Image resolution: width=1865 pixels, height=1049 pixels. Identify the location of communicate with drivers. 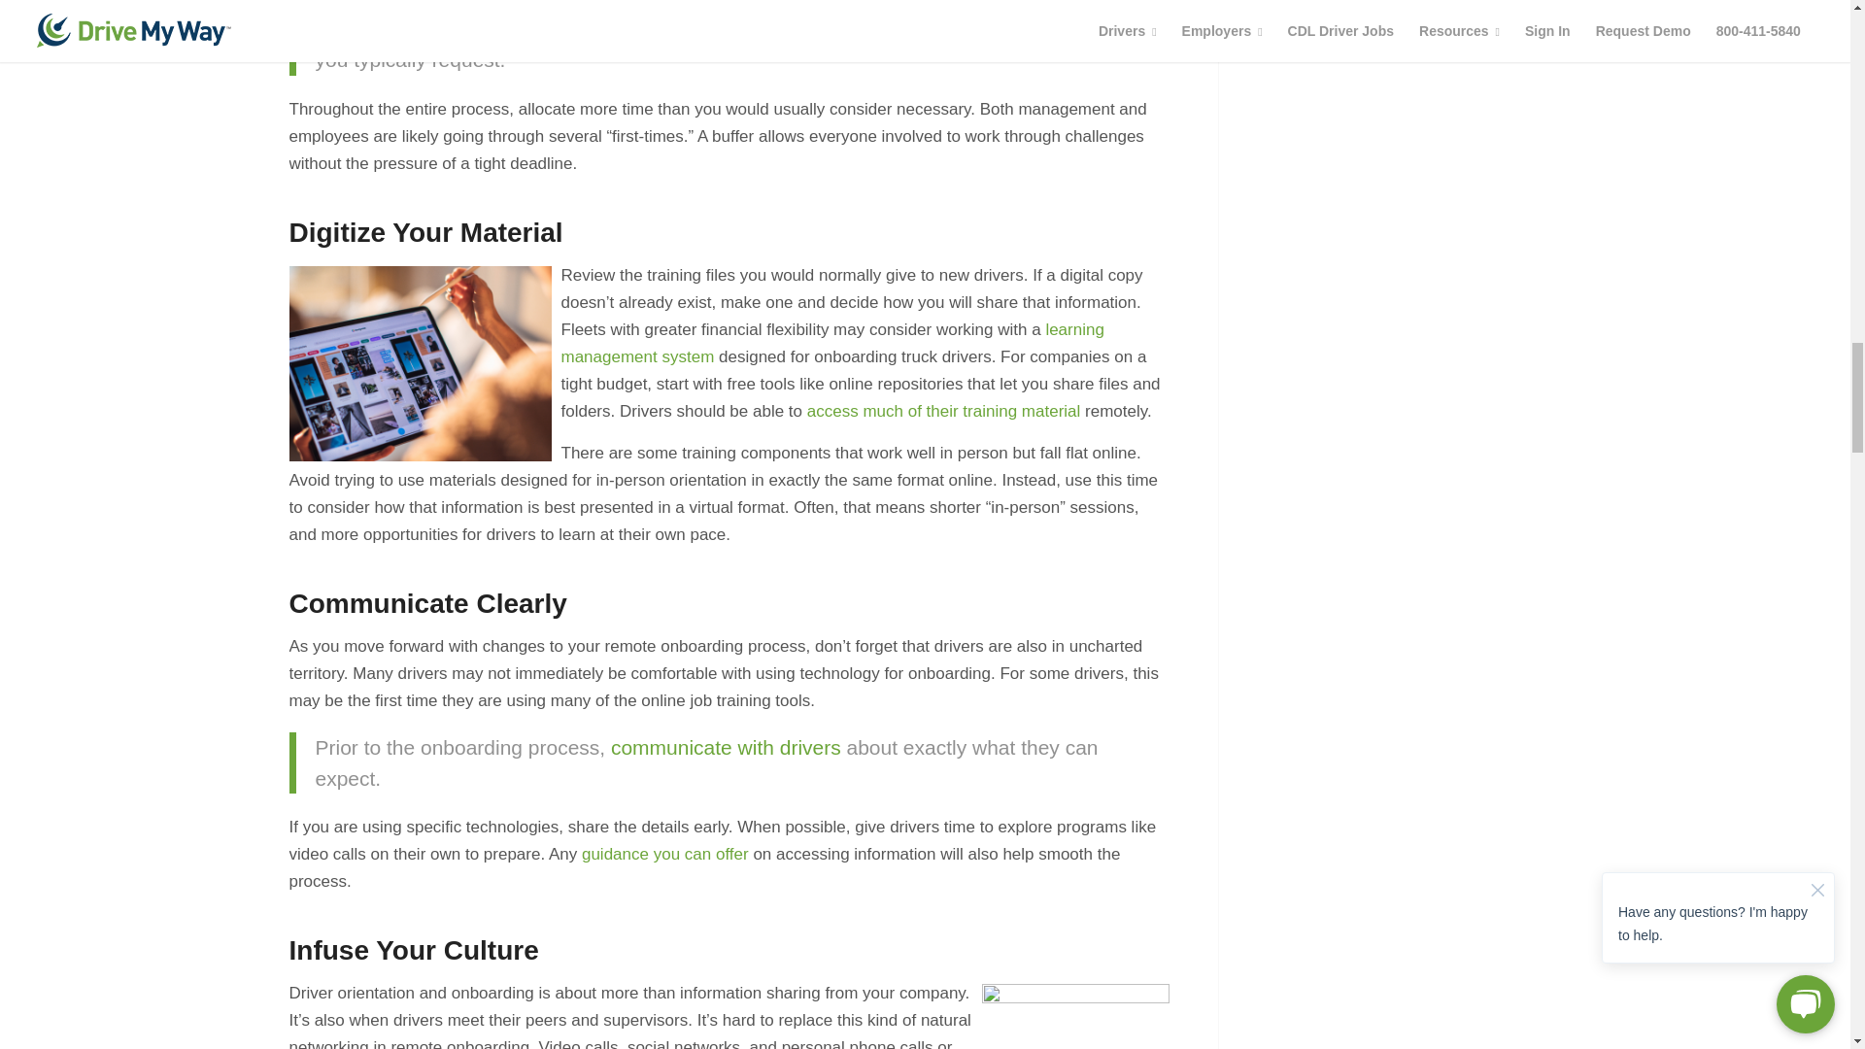
(726, 747).